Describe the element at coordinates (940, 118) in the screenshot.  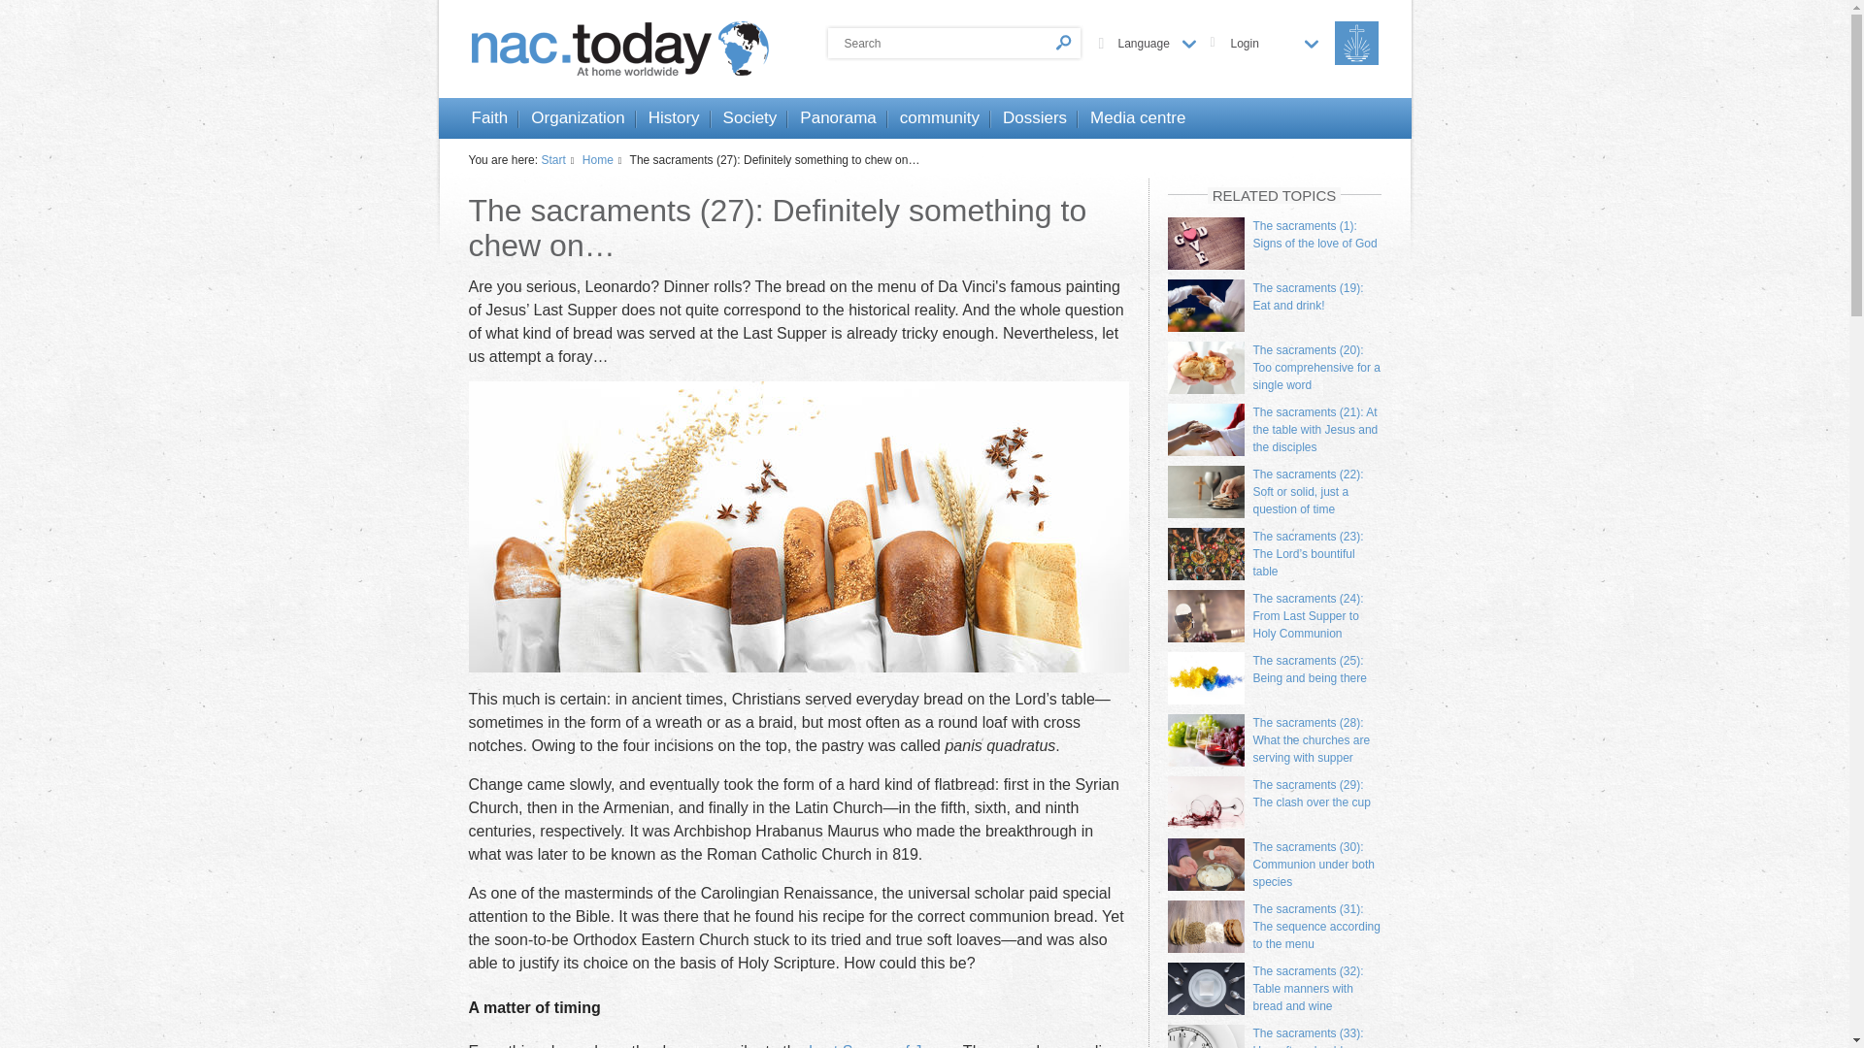
I see `community` at that location.